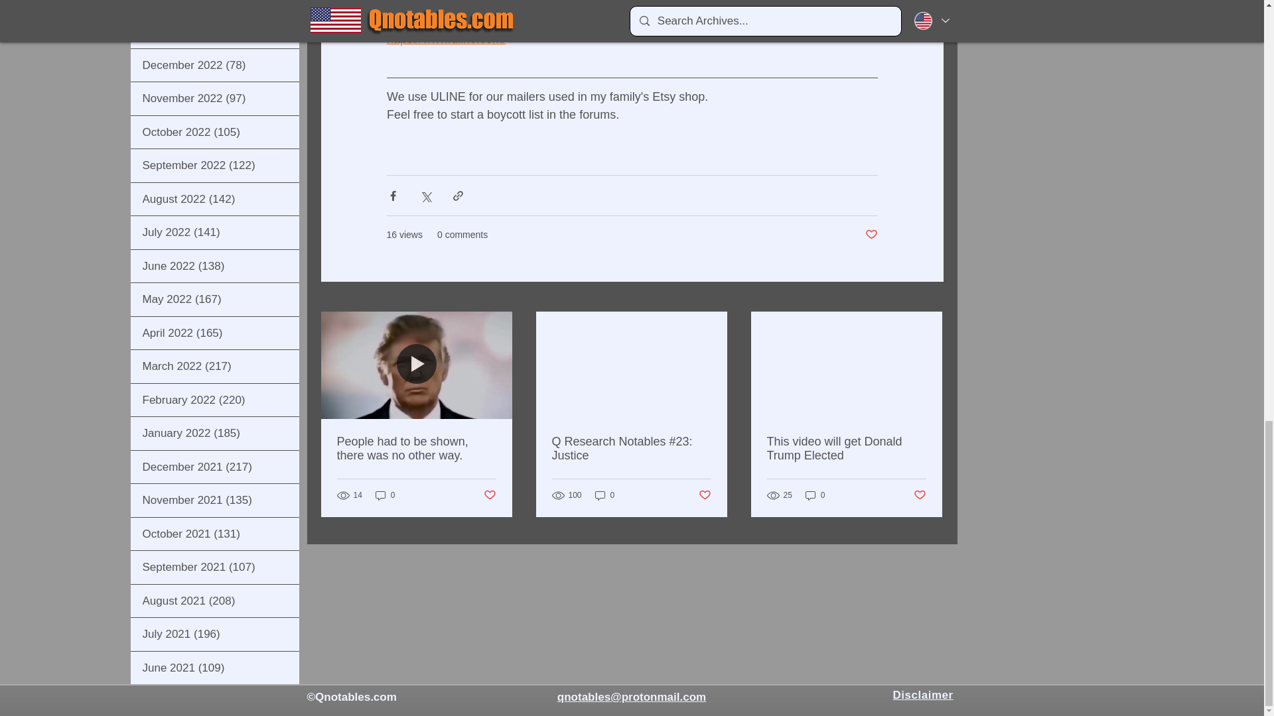 This screenshot has width=1274, height=716. I want to click on 0, so click(815, 495).